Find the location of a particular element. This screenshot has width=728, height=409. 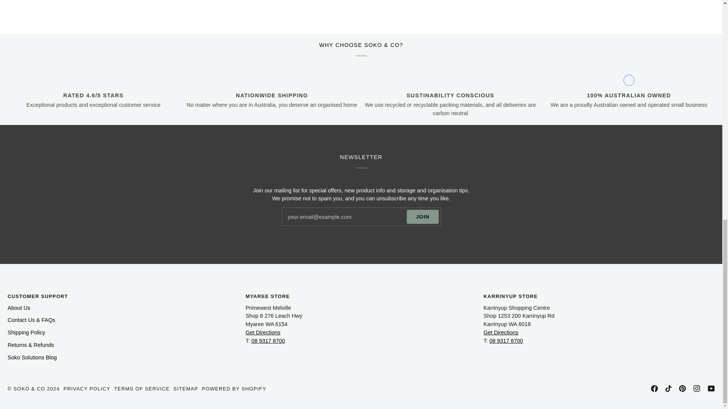

Instagram is located at coordinates (697, 389).